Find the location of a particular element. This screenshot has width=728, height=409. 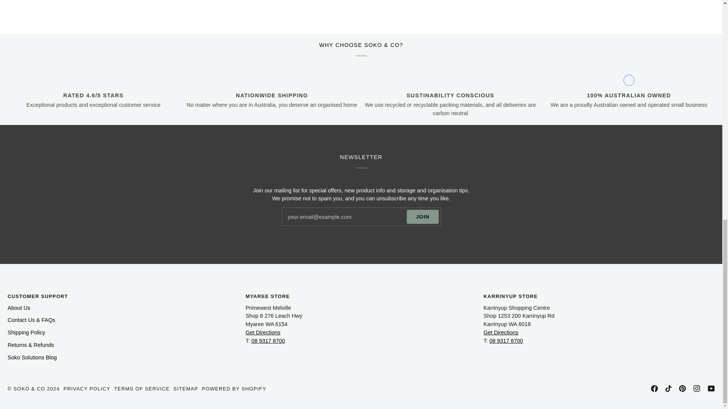

Instagram is located at coordinates (697, 389).